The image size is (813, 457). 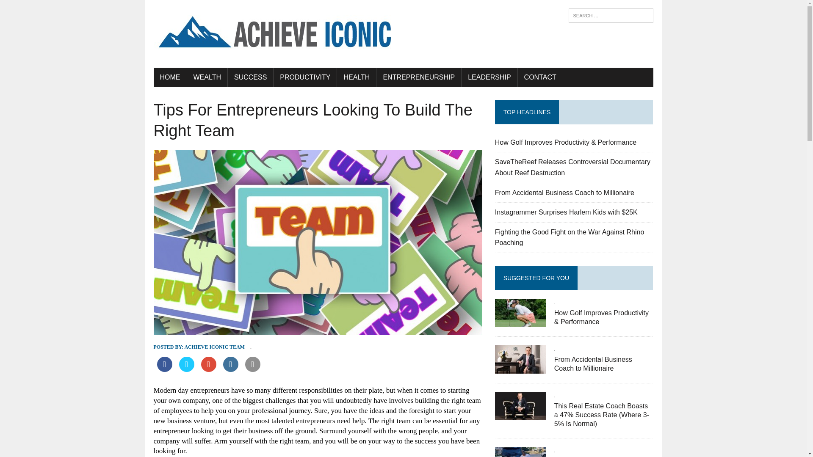 What do you see at coordinates (214, 347) in the screenshot?
I see `ACHIEVE ICONIC TEAM` at bounding box center [214, 347].